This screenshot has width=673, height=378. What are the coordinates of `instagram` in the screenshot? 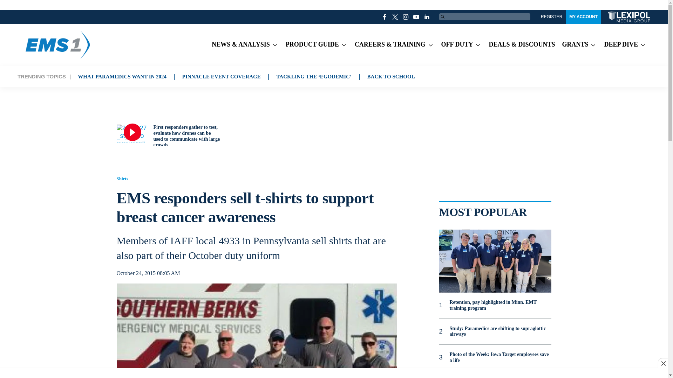 It's located at (406, 17).